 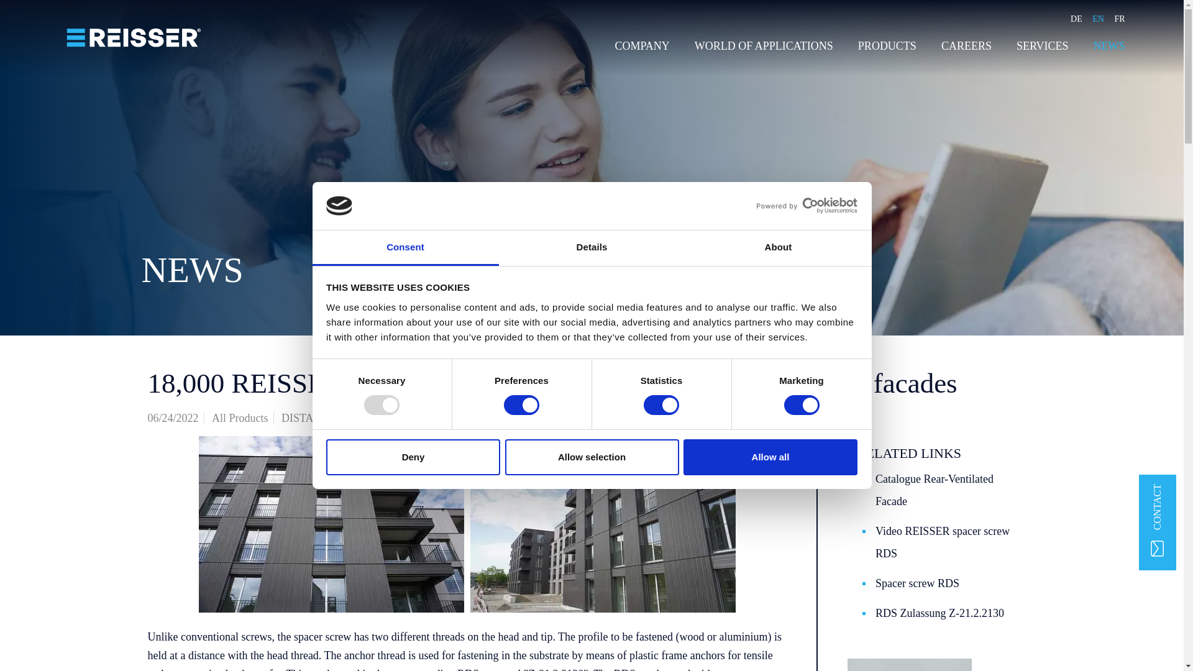 What do you see at coordinates (413, 457) in the screenshot?
I see `Deny` at bounding box center [413, 457].